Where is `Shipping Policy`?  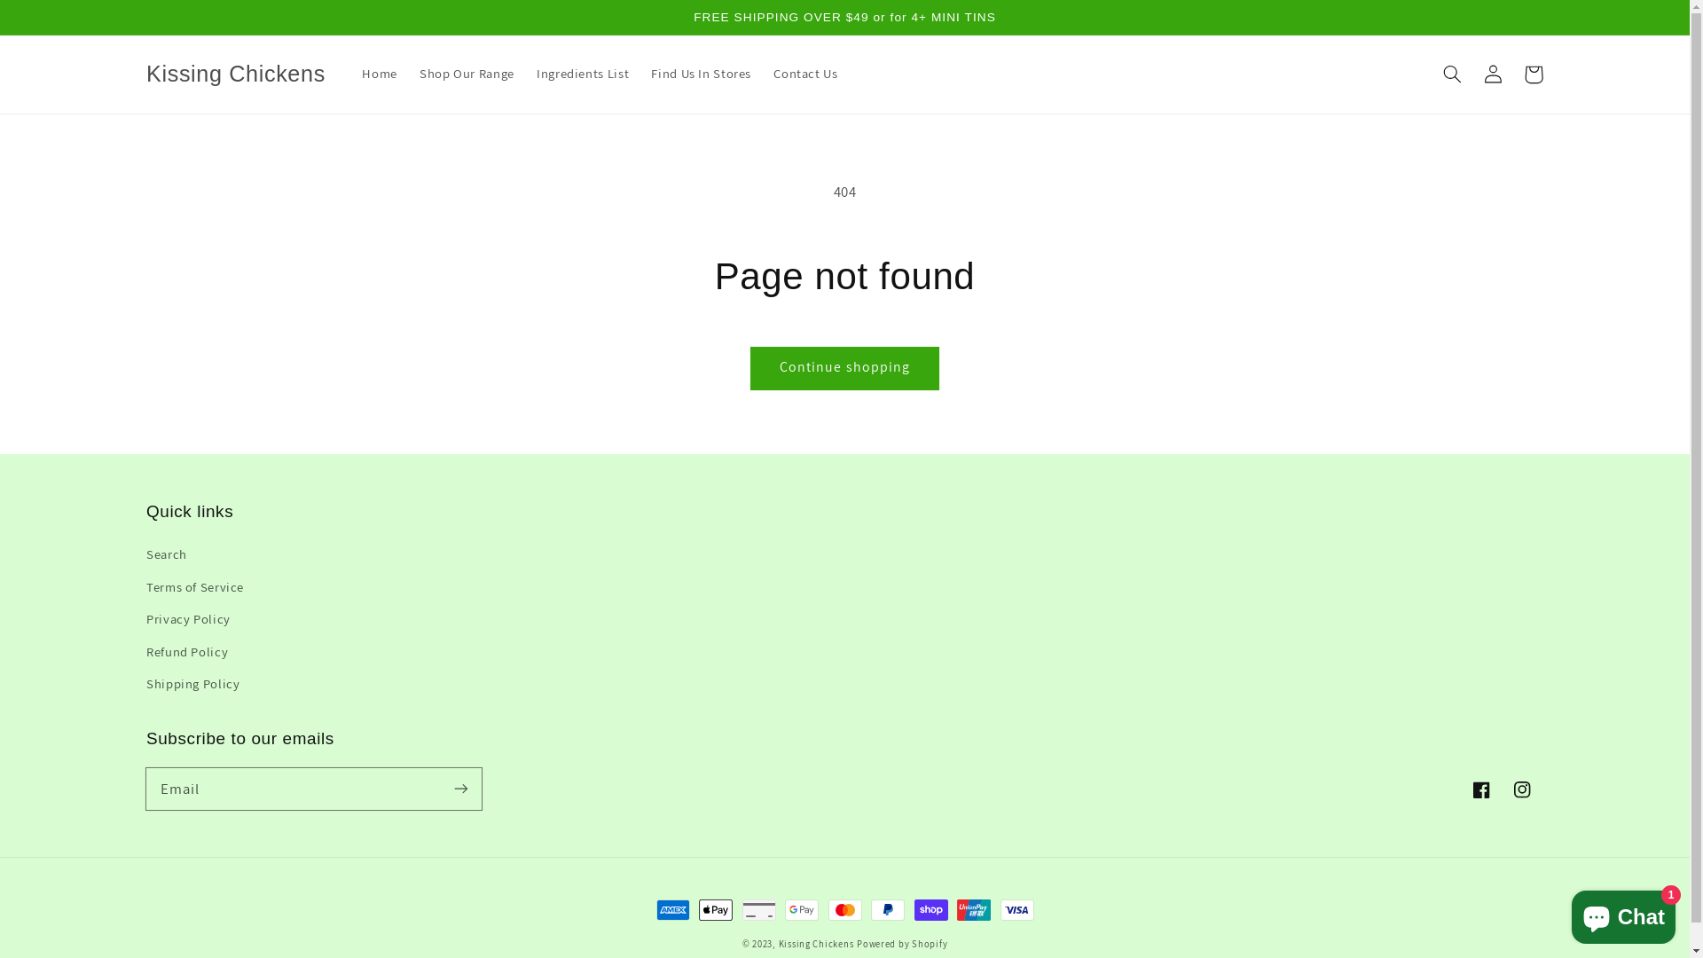 Shipping Policy is located at coordinates (193, 684).